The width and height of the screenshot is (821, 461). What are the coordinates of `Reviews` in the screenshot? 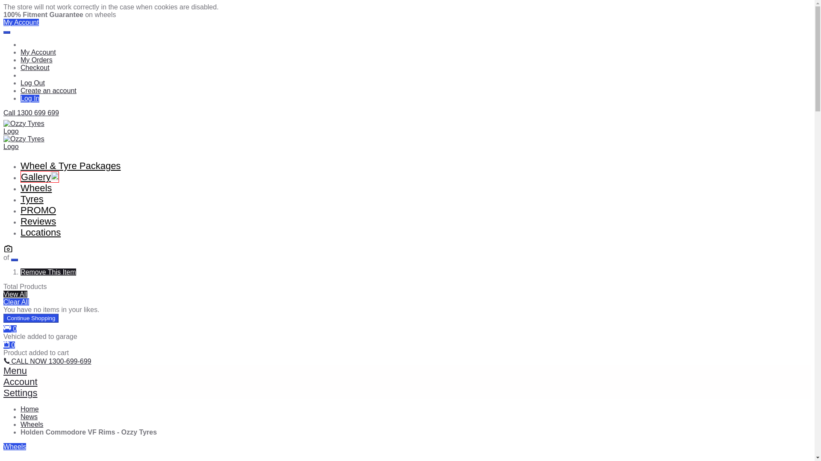 It's located at (38, 221).